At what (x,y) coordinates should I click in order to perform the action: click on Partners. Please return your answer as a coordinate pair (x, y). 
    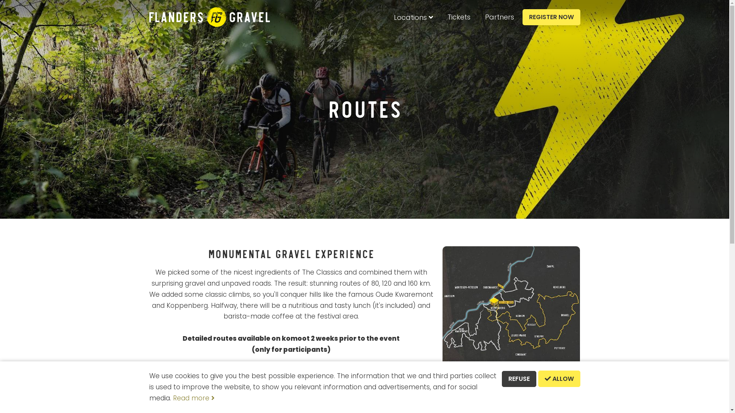
    Looking at the image, I should click on (499, 17).